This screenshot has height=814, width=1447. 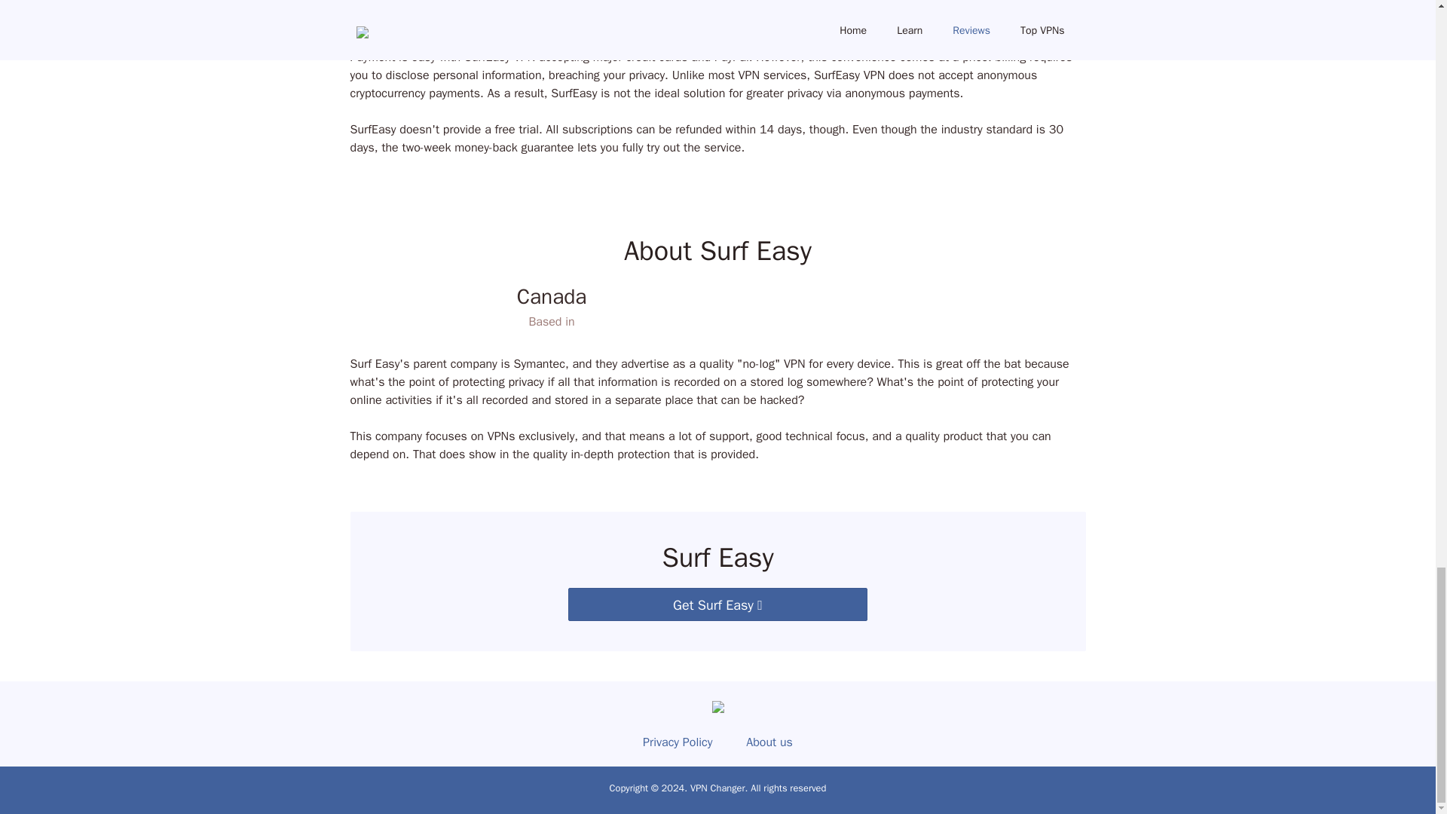 What do you see at coordinates (769, 742) in the screenshot?
I see `About us` at bounding box center [769, 742].